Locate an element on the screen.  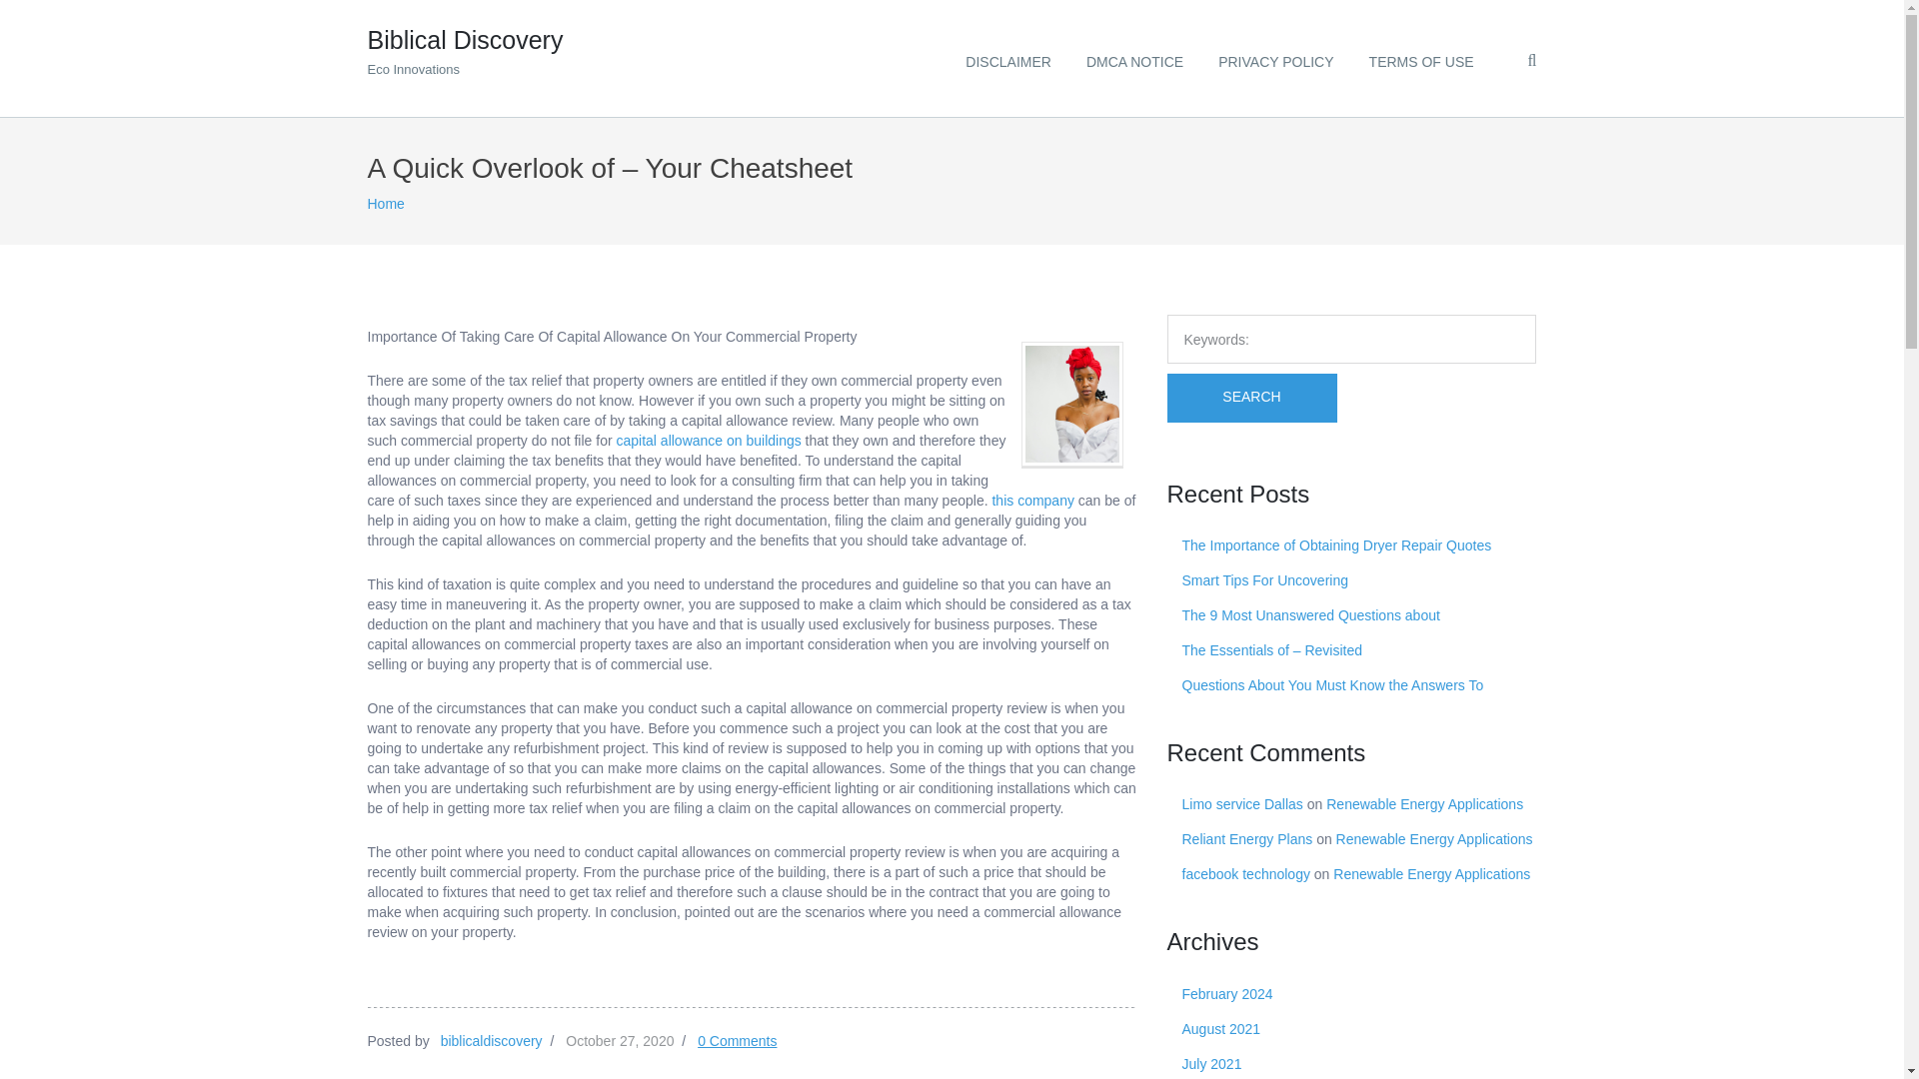
TERMS OF USE is located at coordinates (1421, 58).